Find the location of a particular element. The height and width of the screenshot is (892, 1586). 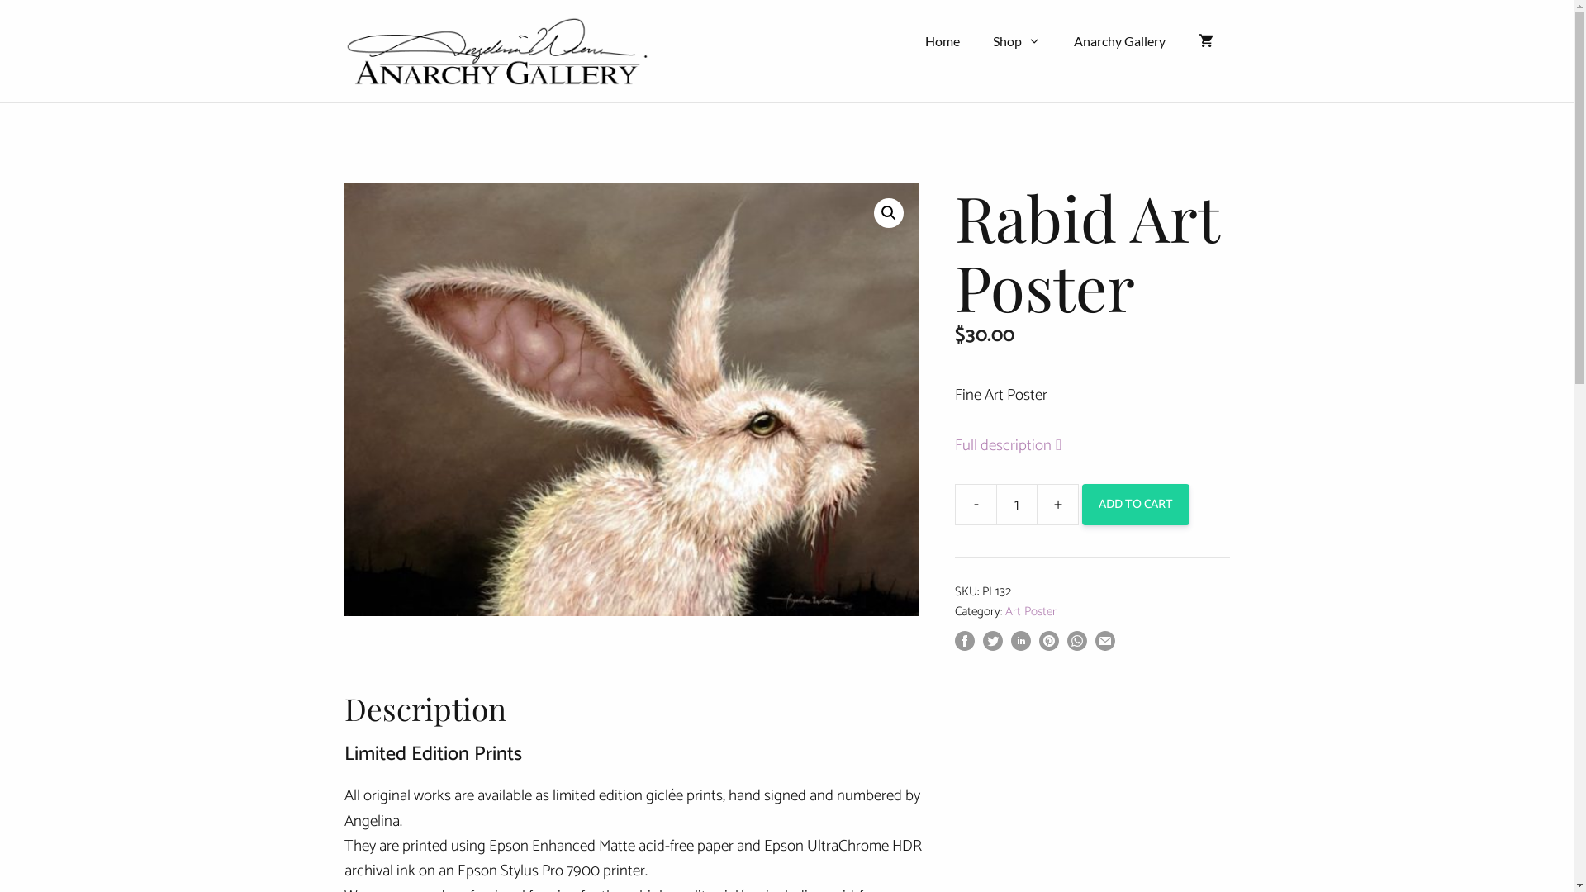

View your shopping cart is located at coordinates (1205, 41).